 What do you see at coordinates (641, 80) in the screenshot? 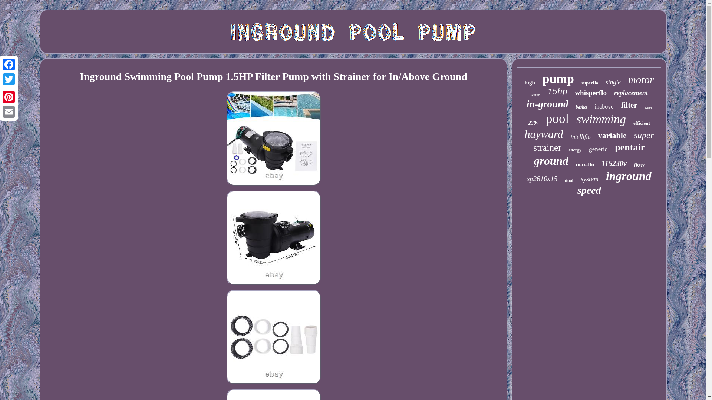
I see `motor` at bounding box center [641, 80].